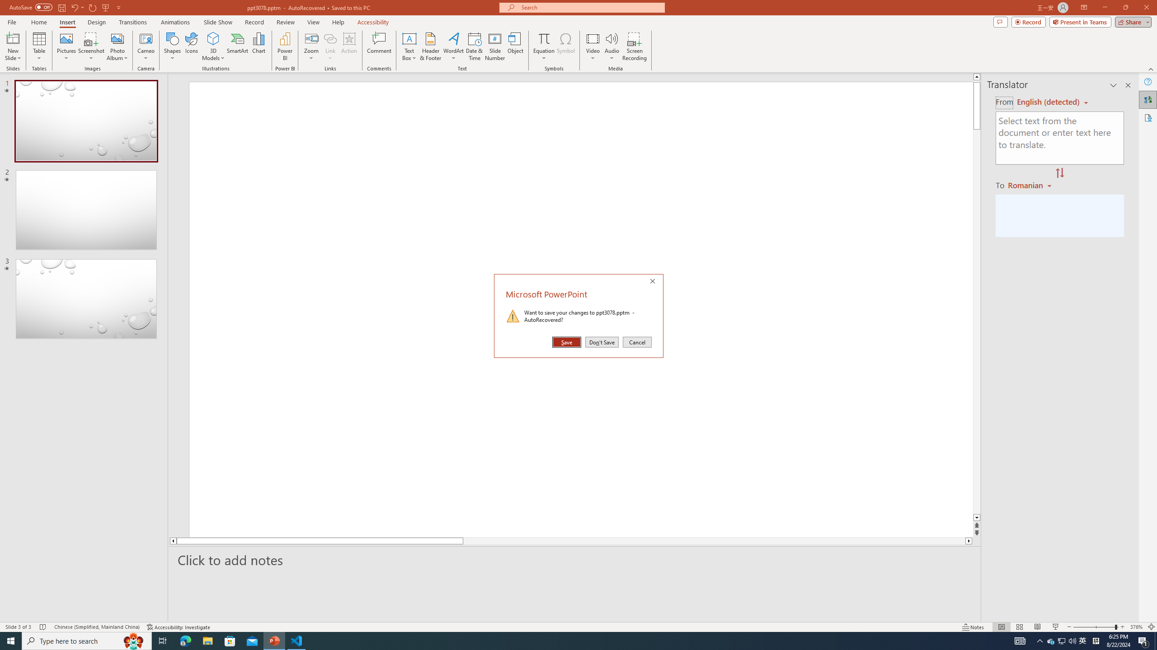 This screenshot has height=650, width=1157. What do you see at coordinates (1059, 173) in the screenshot?
I see `Swap "from" and "to" languages.` at bounding box center [1059, 173].